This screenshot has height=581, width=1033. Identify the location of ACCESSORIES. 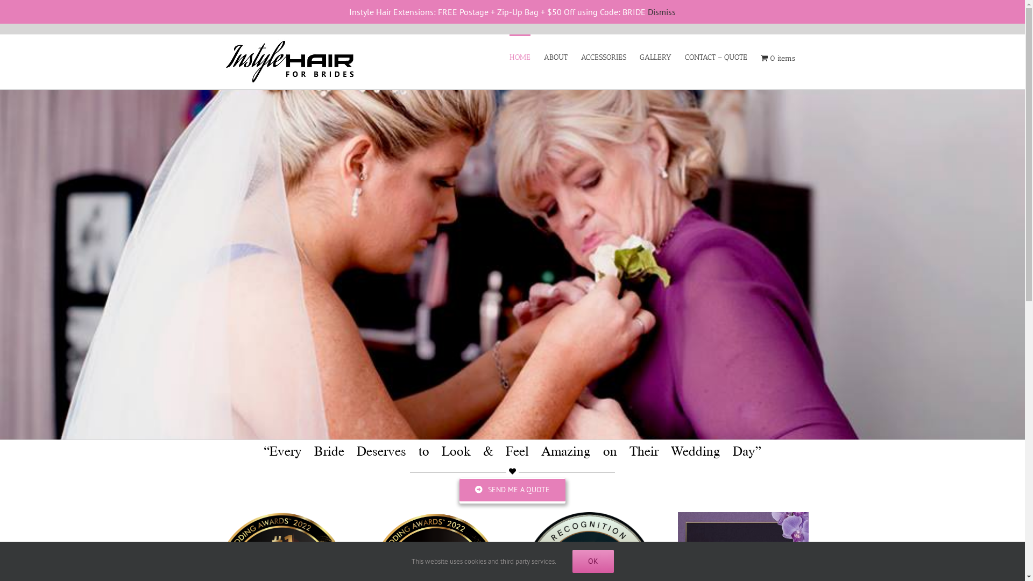
(604, 57).